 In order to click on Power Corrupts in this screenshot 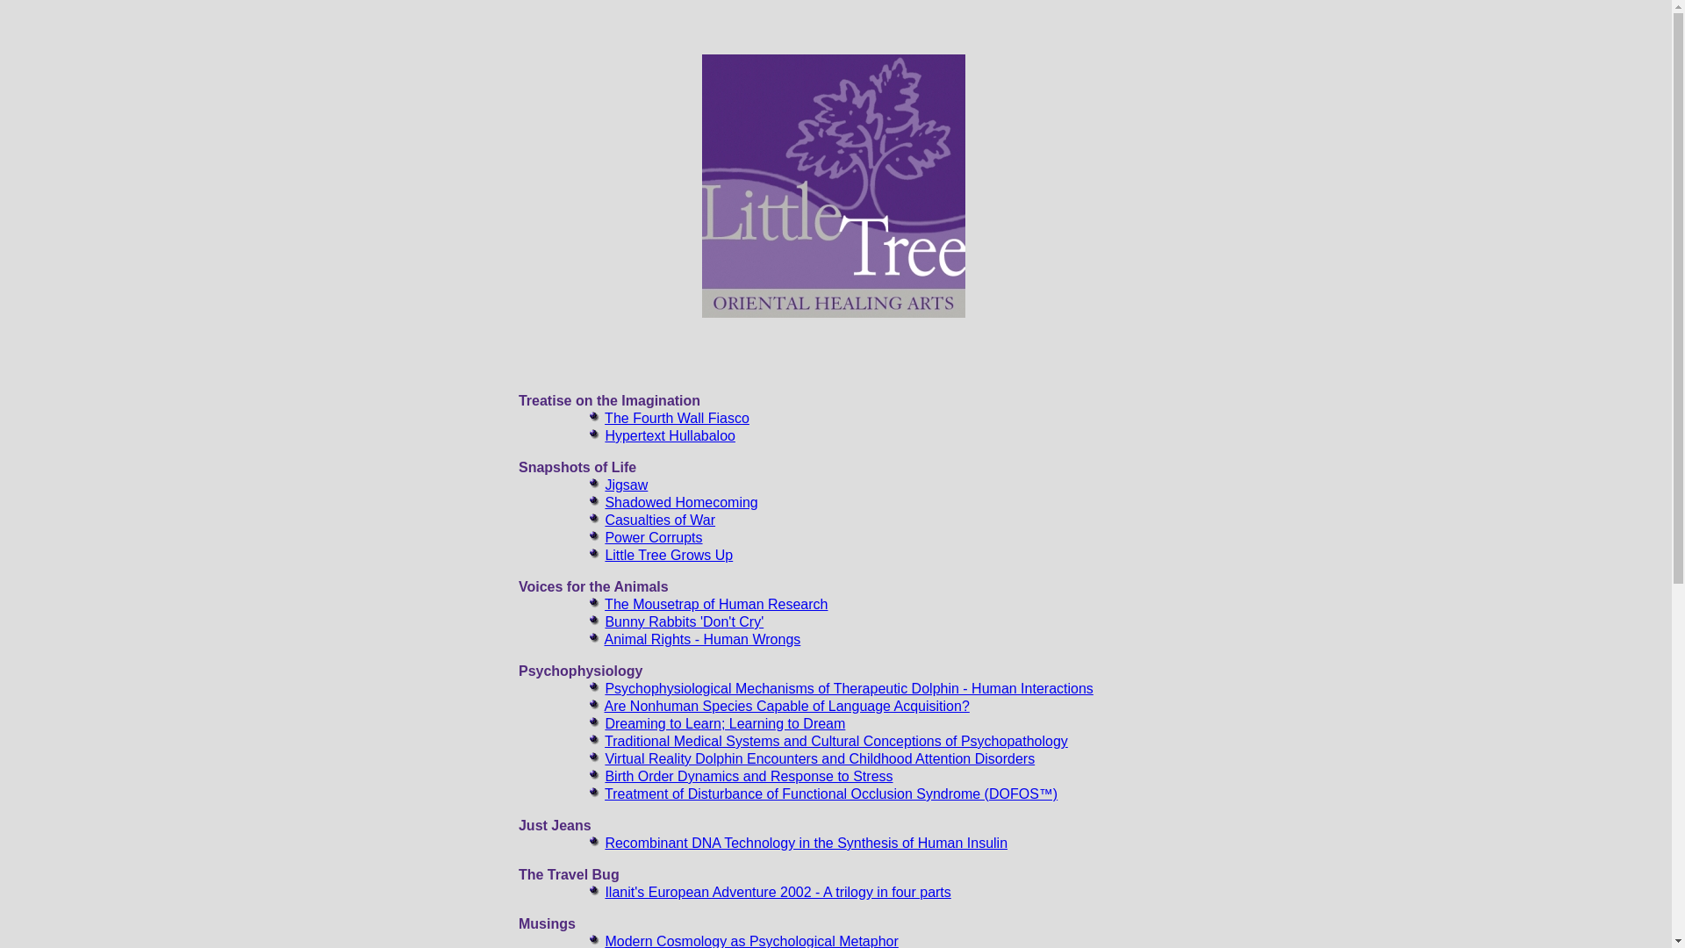, I will do `click(653, 537)`.